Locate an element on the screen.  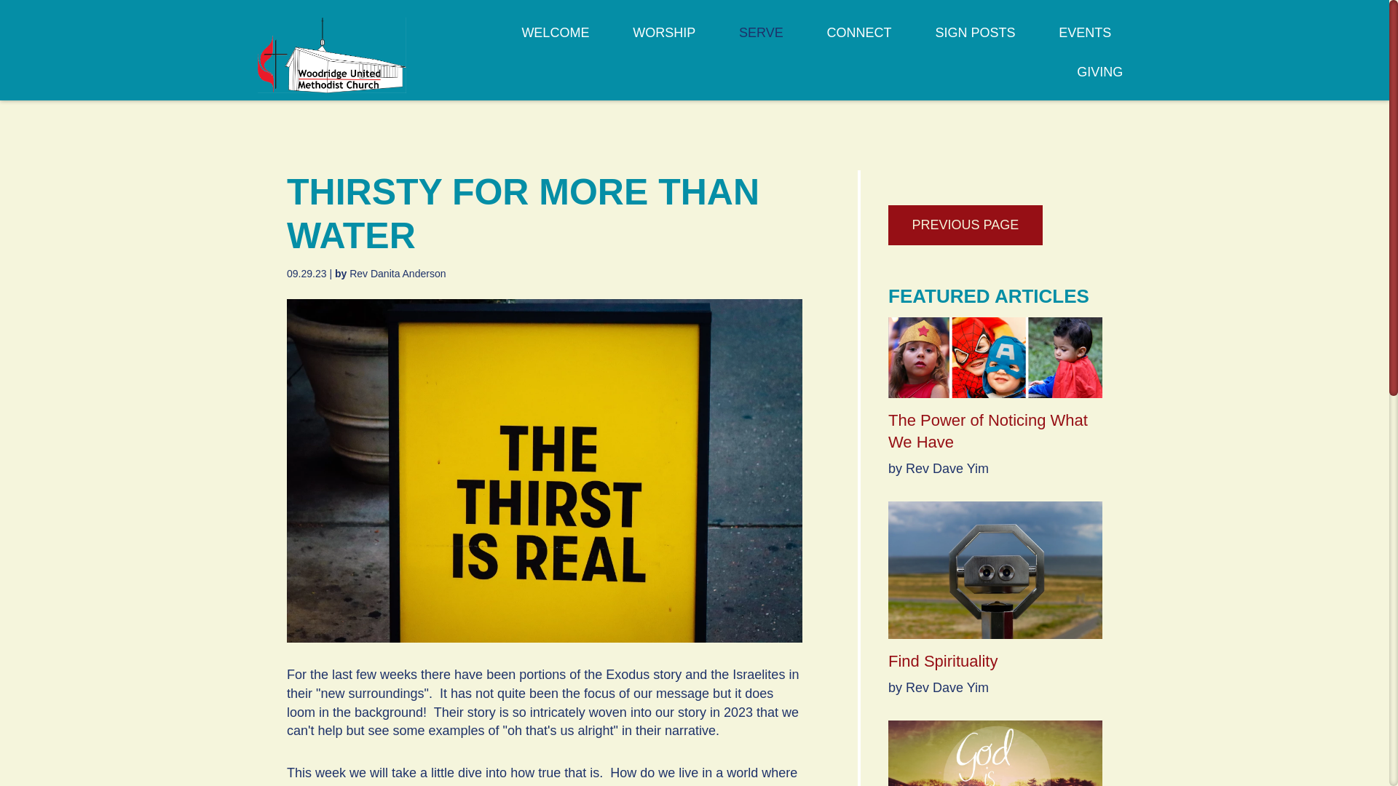
GIVING is located at coordinates (1099, 81).